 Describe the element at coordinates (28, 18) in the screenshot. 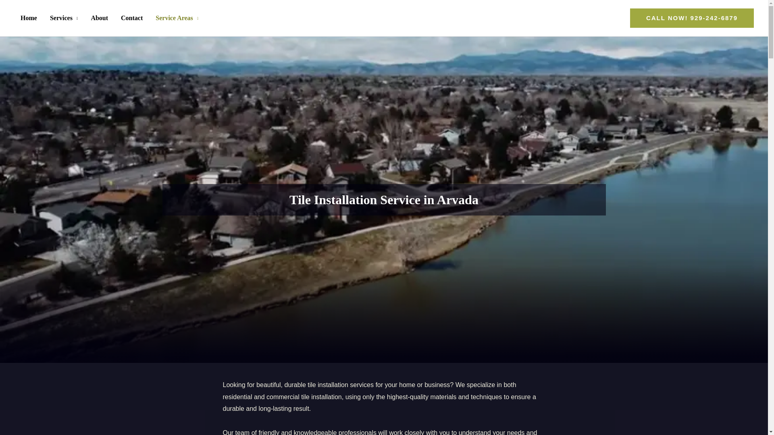

I see `Home` at that location.